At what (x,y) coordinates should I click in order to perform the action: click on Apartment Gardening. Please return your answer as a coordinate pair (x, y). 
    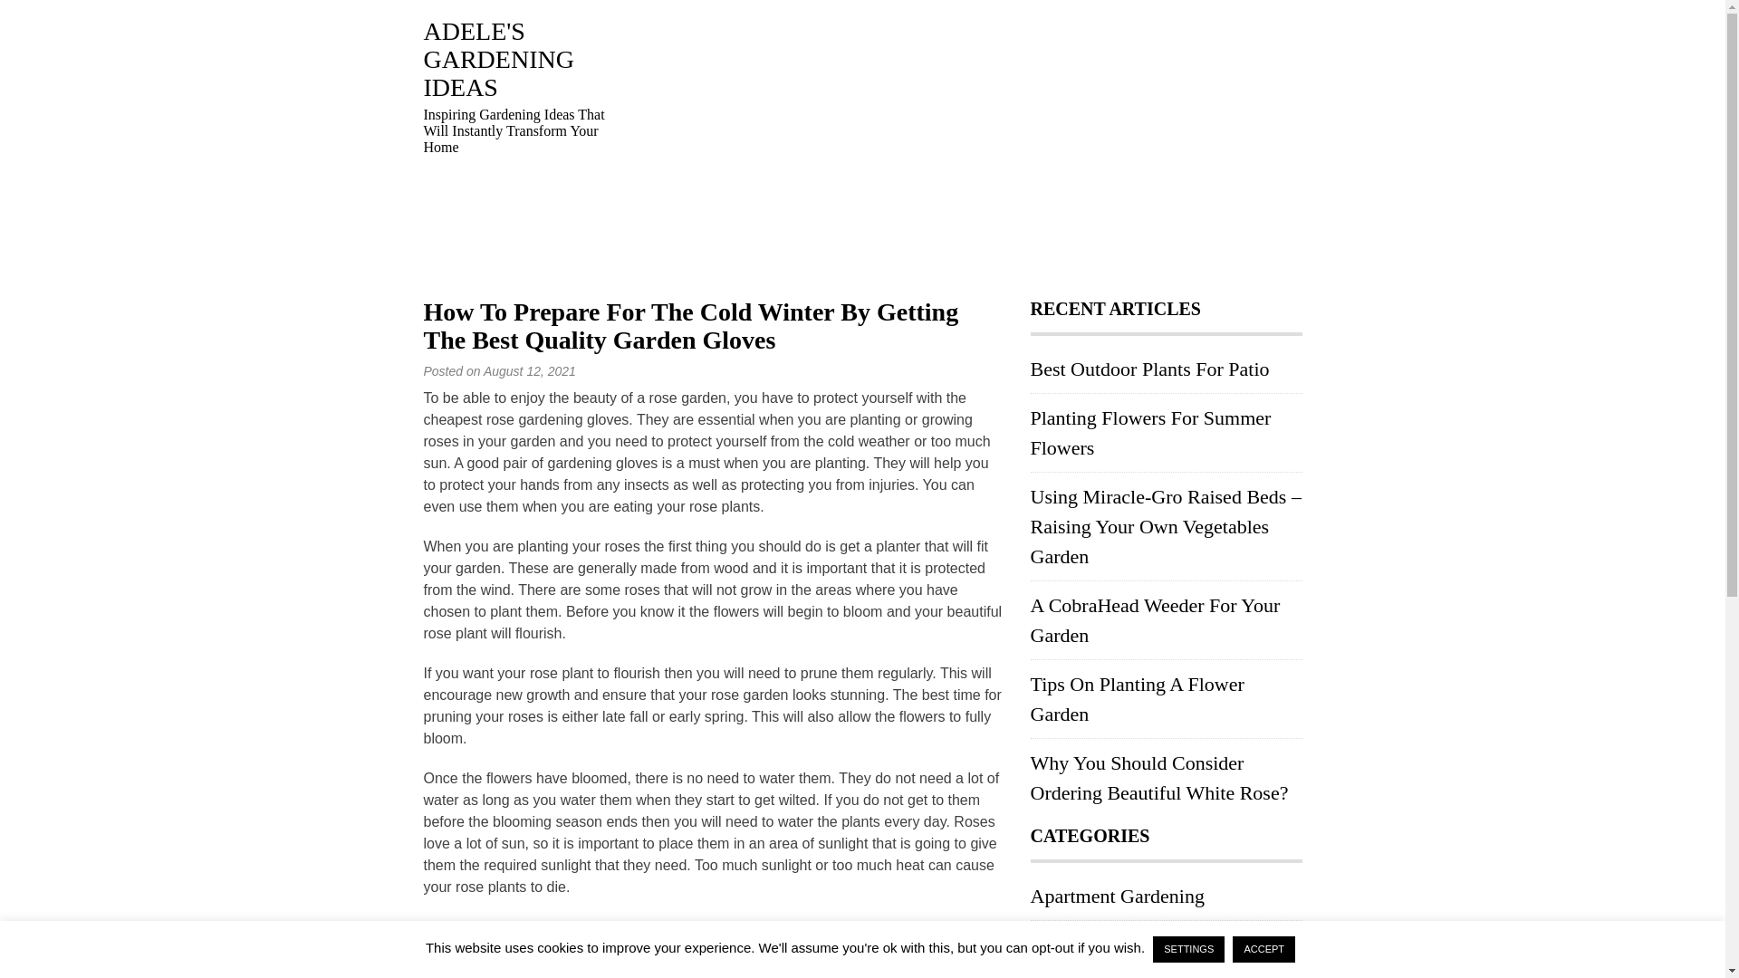
    Looking at the image, I should click on (1118, 896).